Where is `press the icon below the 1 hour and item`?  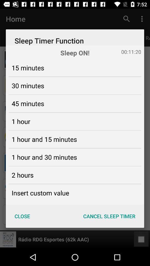 press the icon below the 1 hour and item is located at coordinates (22, 175).